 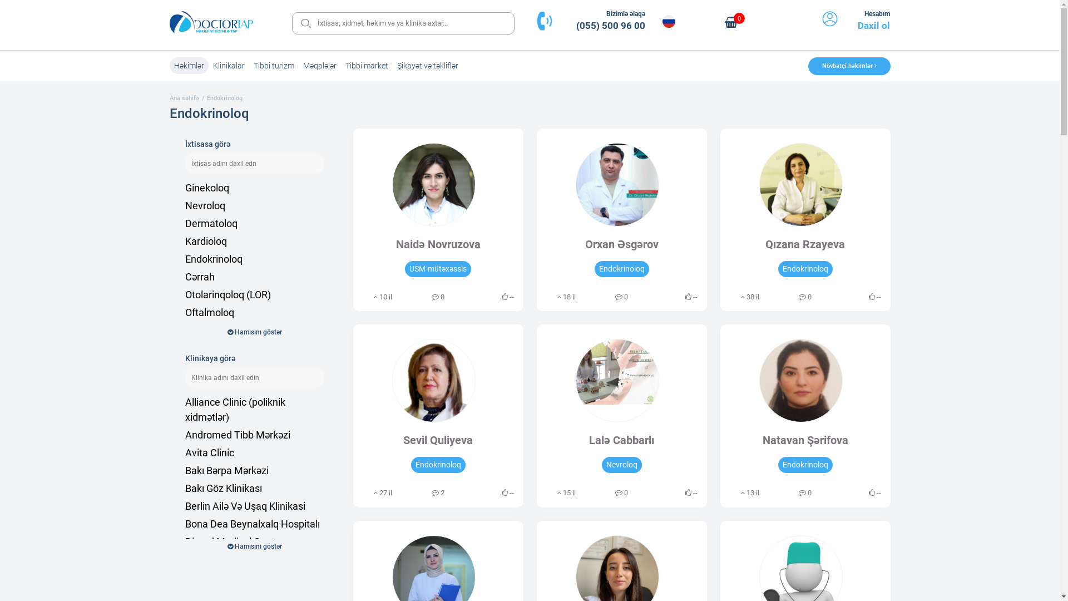 What do you see at coordinates (874, 26) in the screenshot?
I see `Daxil ol` at bounding box center [874, 26].